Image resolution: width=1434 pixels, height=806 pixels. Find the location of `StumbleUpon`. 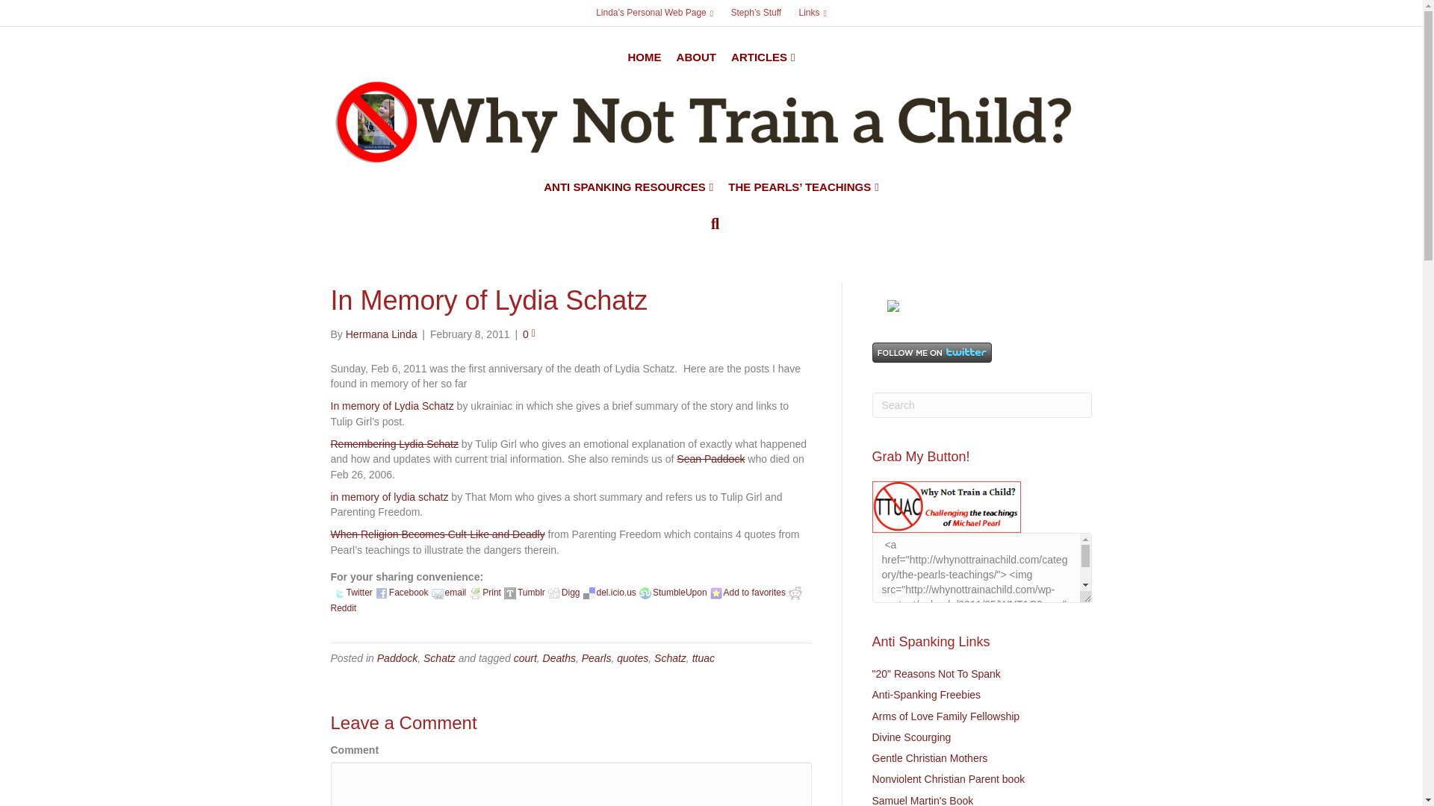

StumbleUpon is located at coordinates (645, 593).